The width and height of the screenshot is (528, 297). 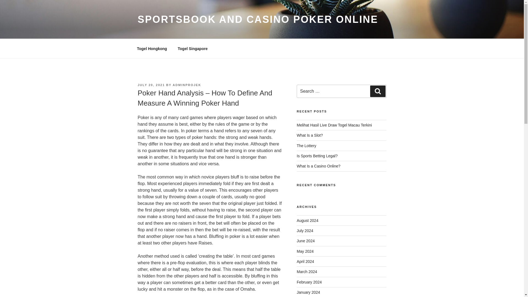 I want to click on February 2024, so click(x=309, y=282).